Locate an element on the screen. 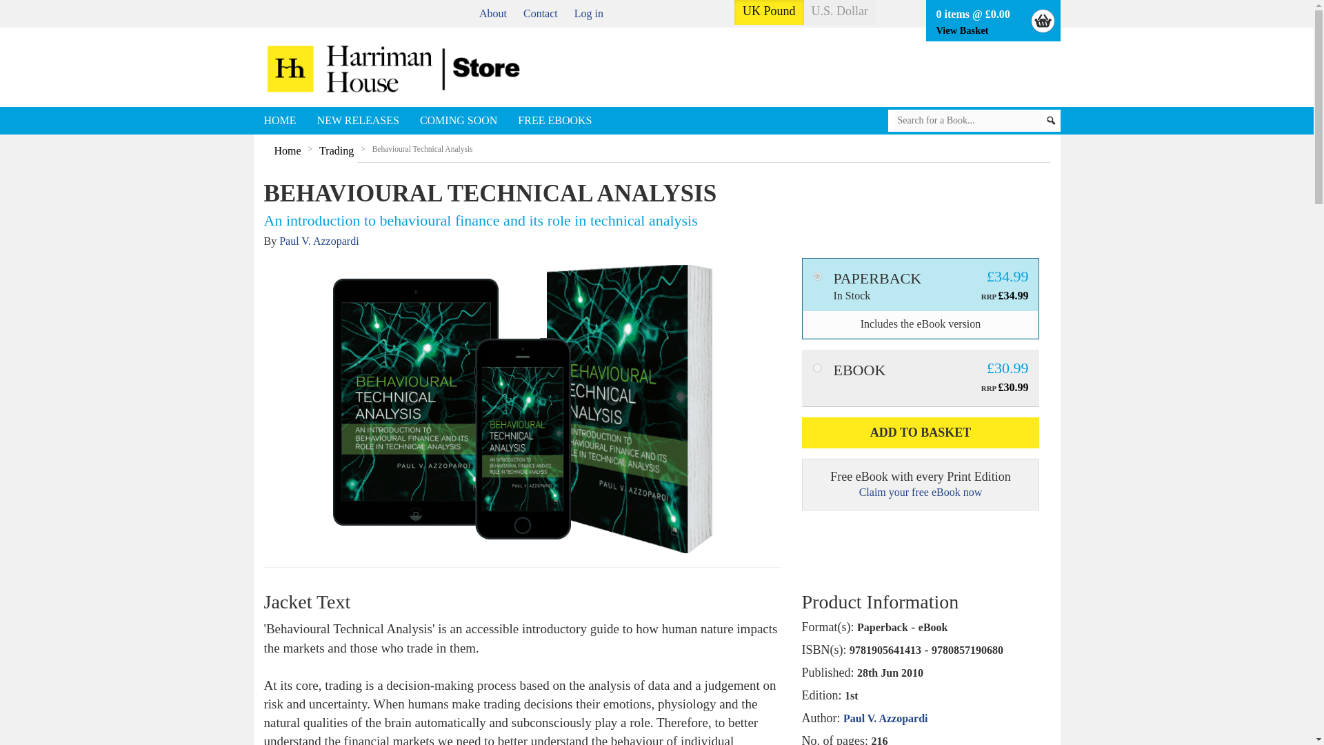 Image resolution: width=1324 pixels, height=745 pixels. p is located at coordinates (816, 276).